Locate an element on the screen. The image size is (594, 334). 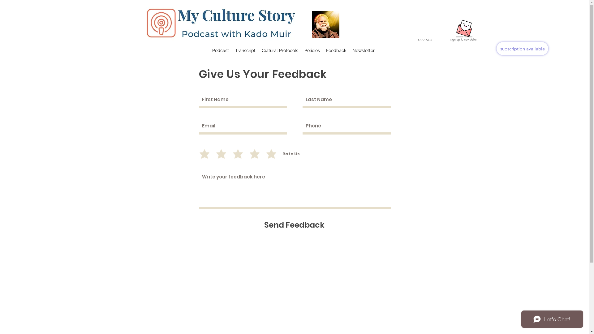
Transcript is located at coordinates (245, 50).